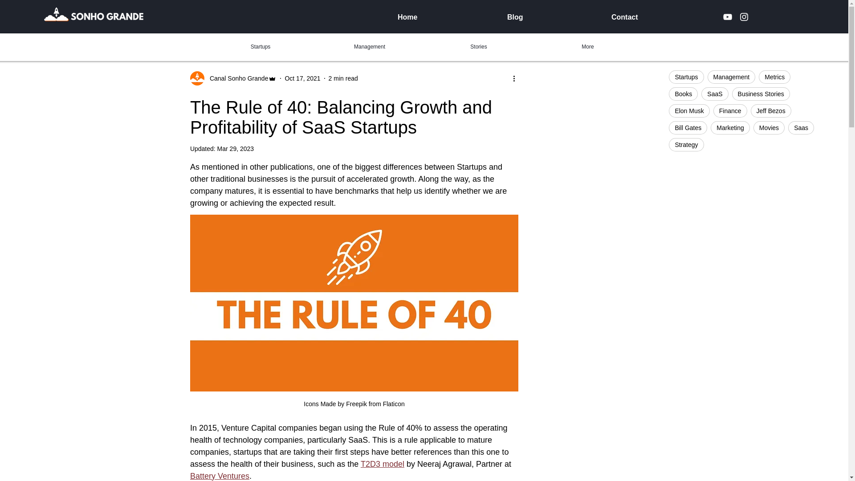 Image resolution: width=855 pixels, height=481 pixels. I want to click on Blog, so click(552, 17).